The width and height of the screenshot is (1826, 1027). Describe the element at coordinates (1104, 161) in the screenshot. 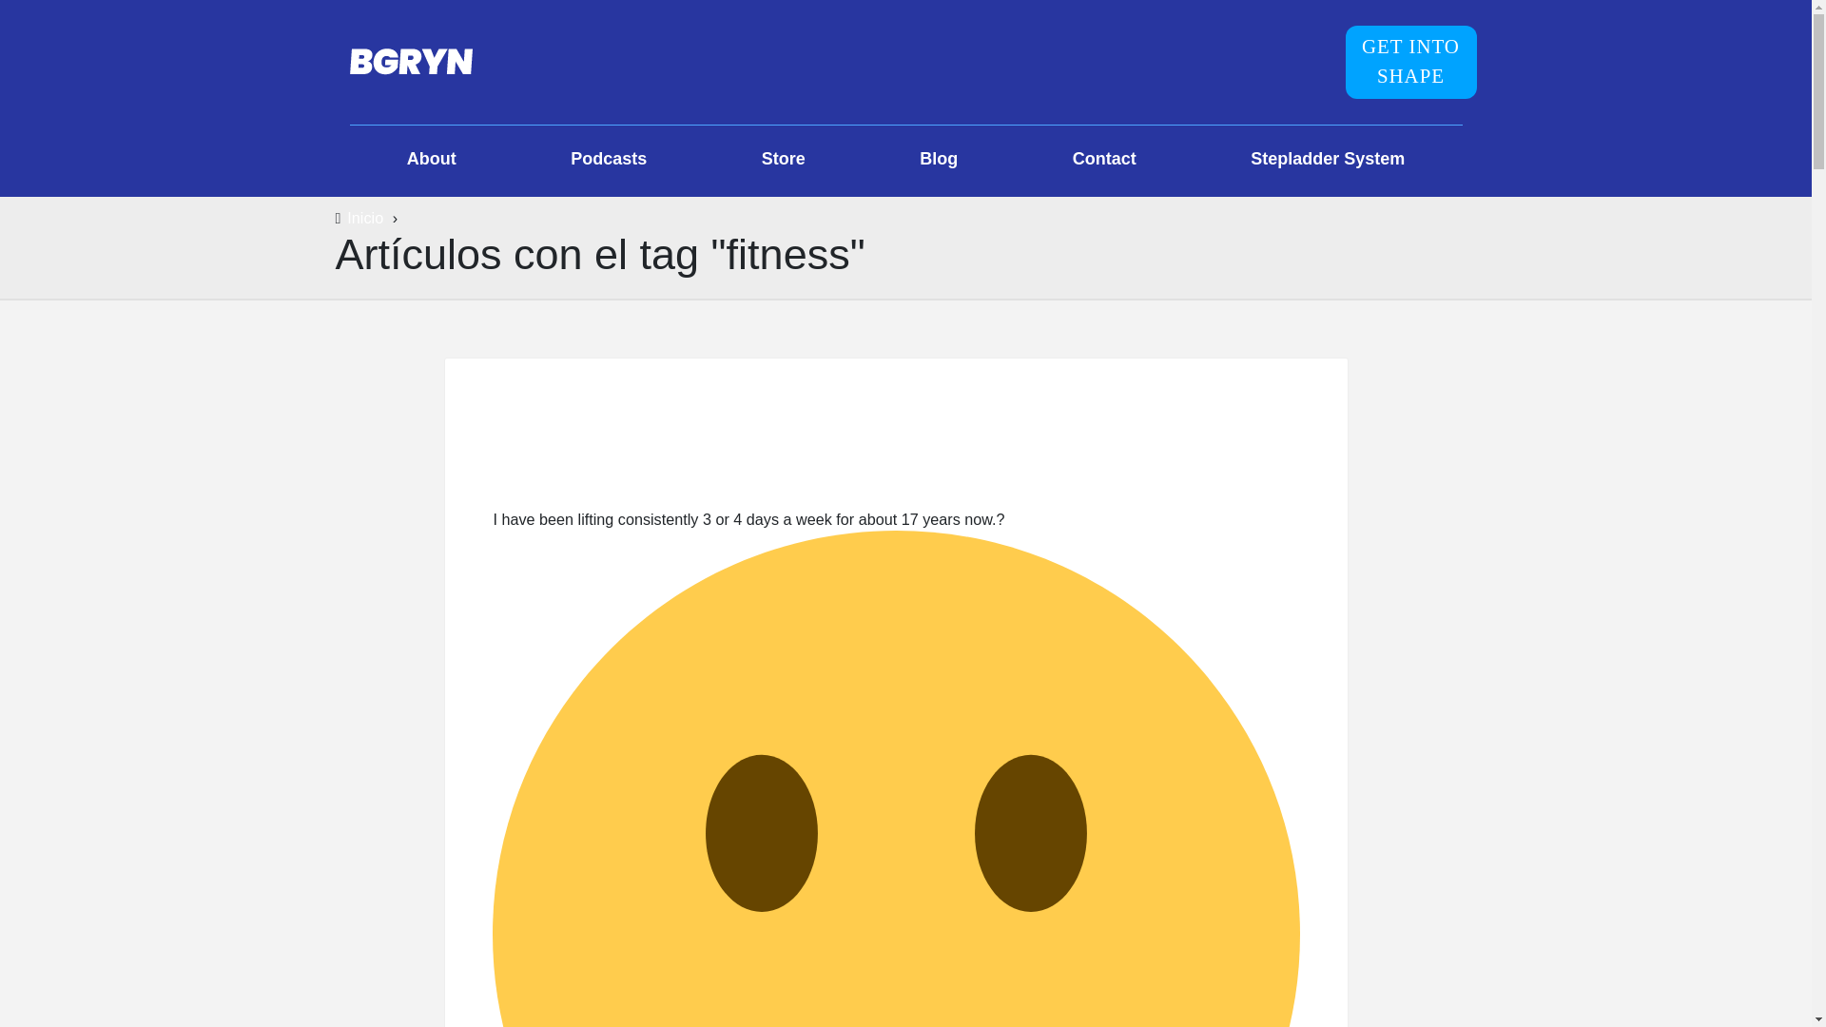

I see `Contact` at that location.